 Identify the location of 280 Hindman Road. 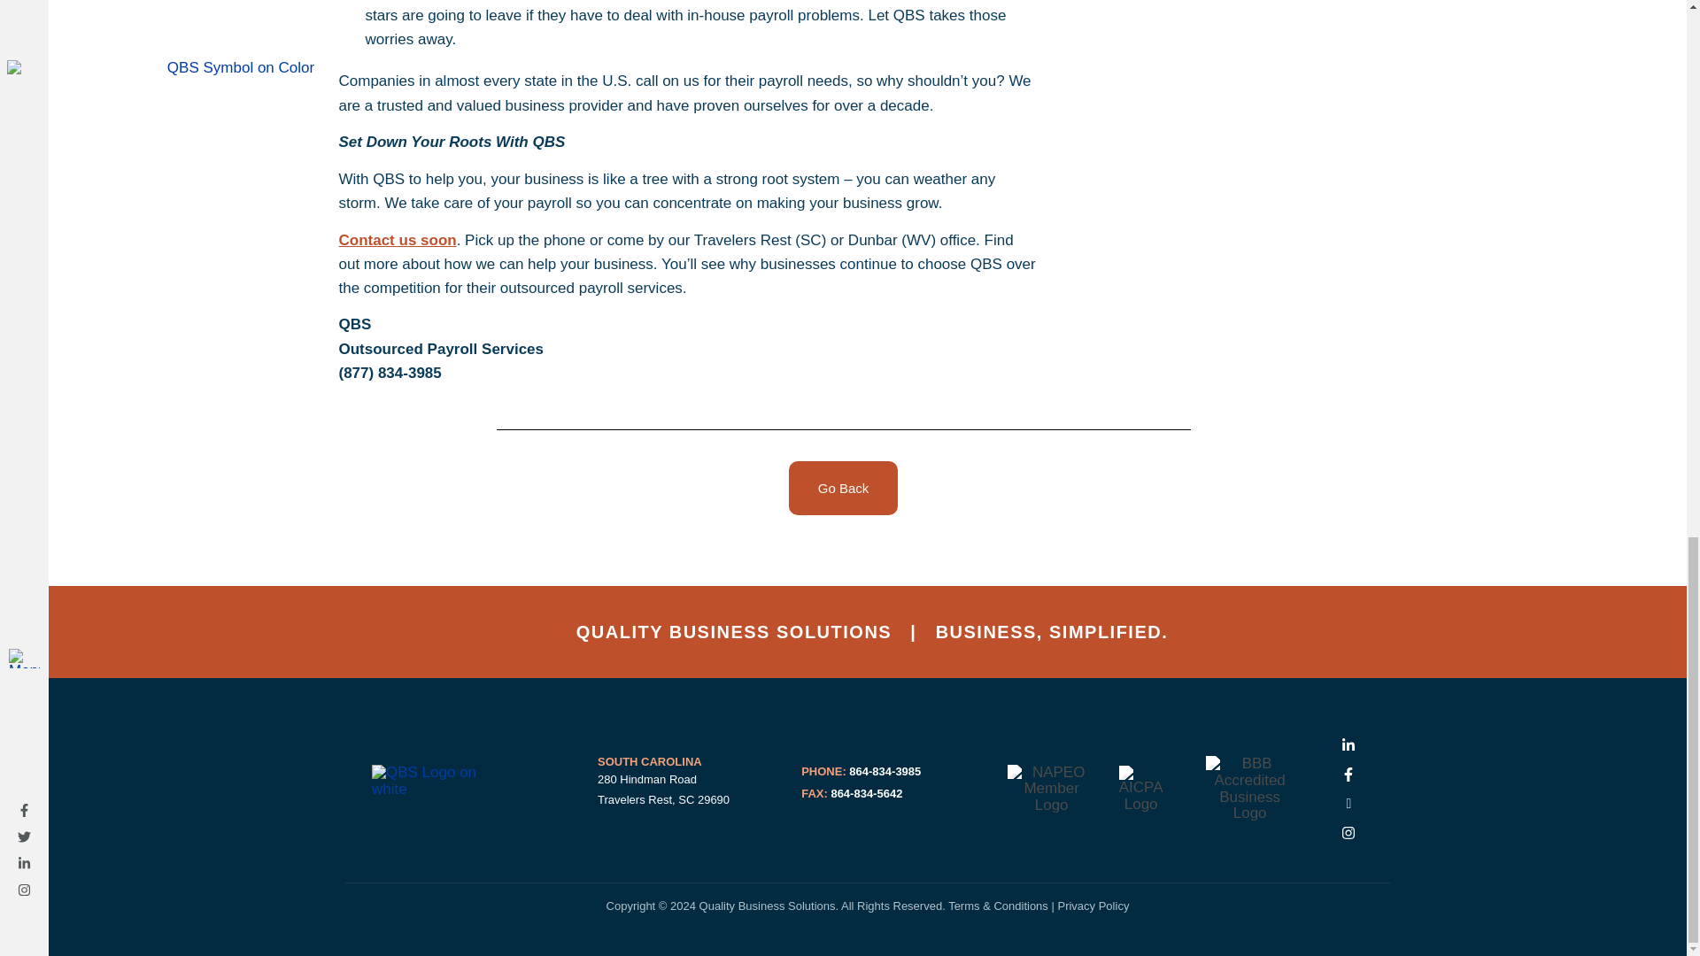
(647, 779).